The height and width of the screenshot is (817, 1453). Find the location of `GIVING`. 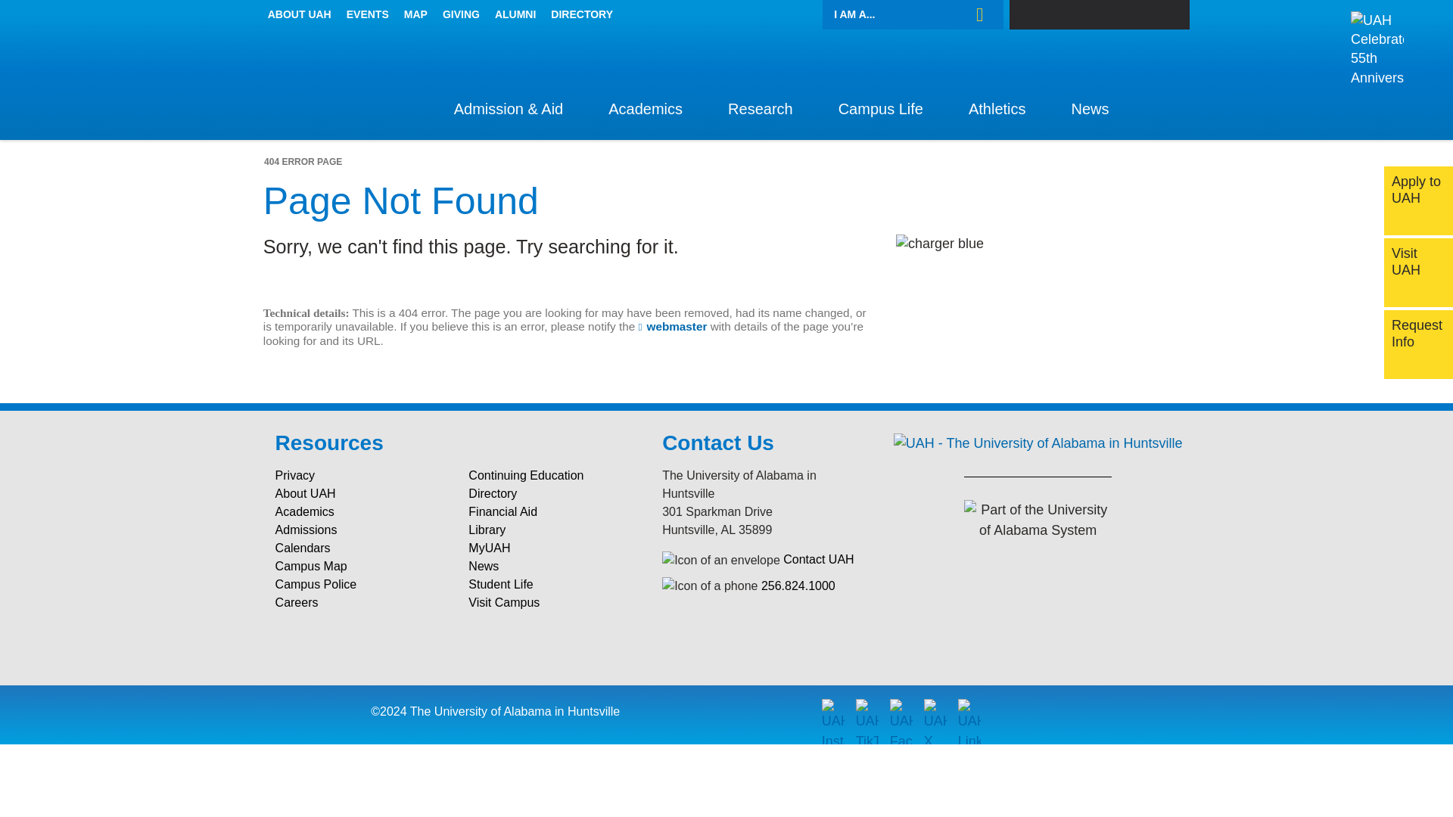

GIVING is located at coordinates (460, 15).